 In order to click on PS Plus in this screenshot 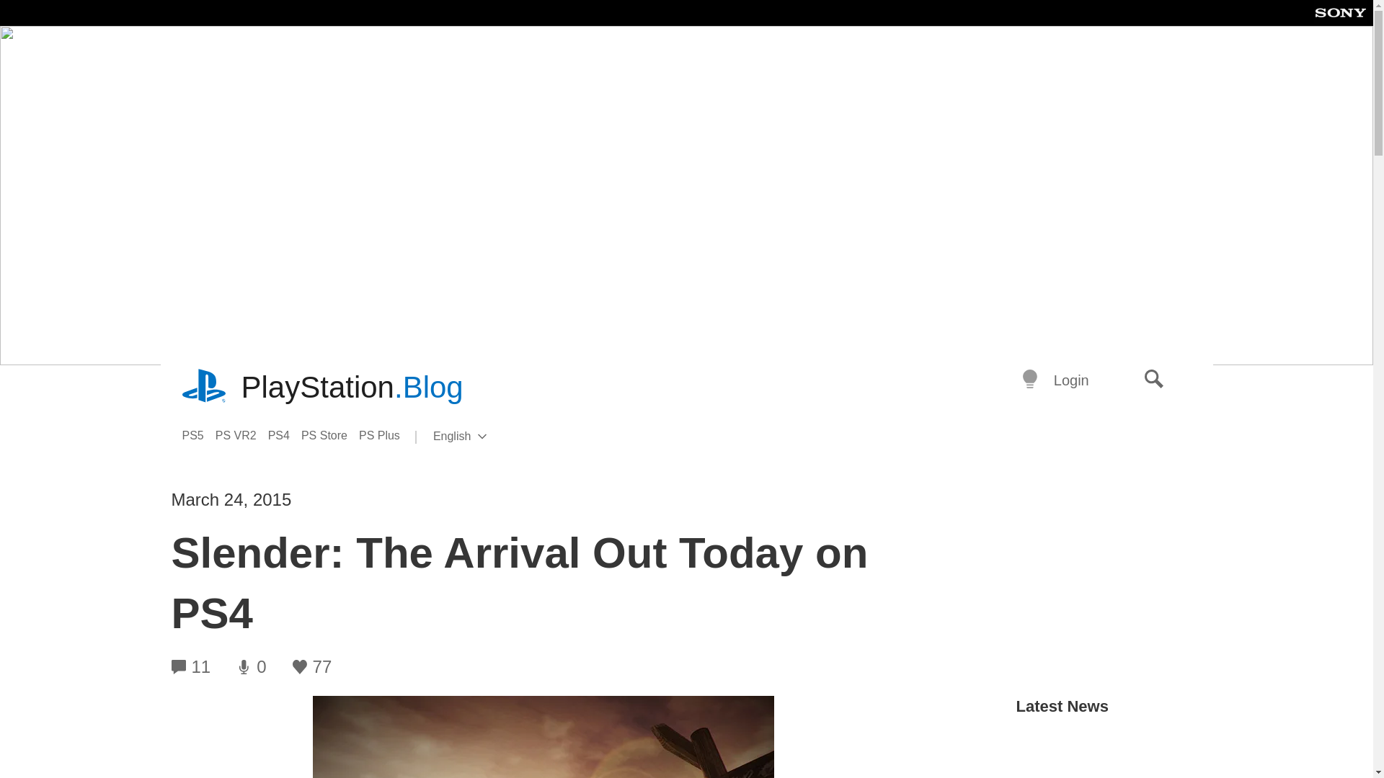, I will do `click(483, 437)`.